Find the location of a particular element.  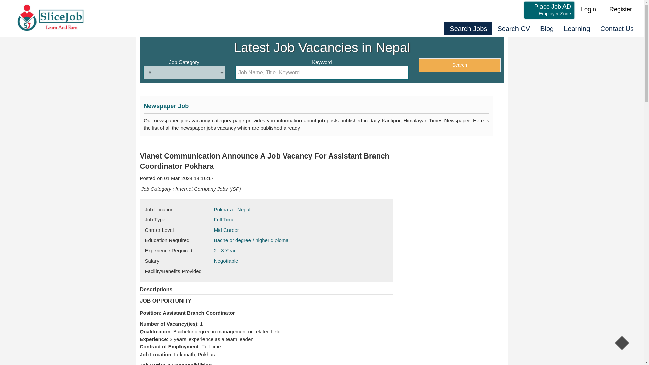

Learning is located at coordinates (577, 28).